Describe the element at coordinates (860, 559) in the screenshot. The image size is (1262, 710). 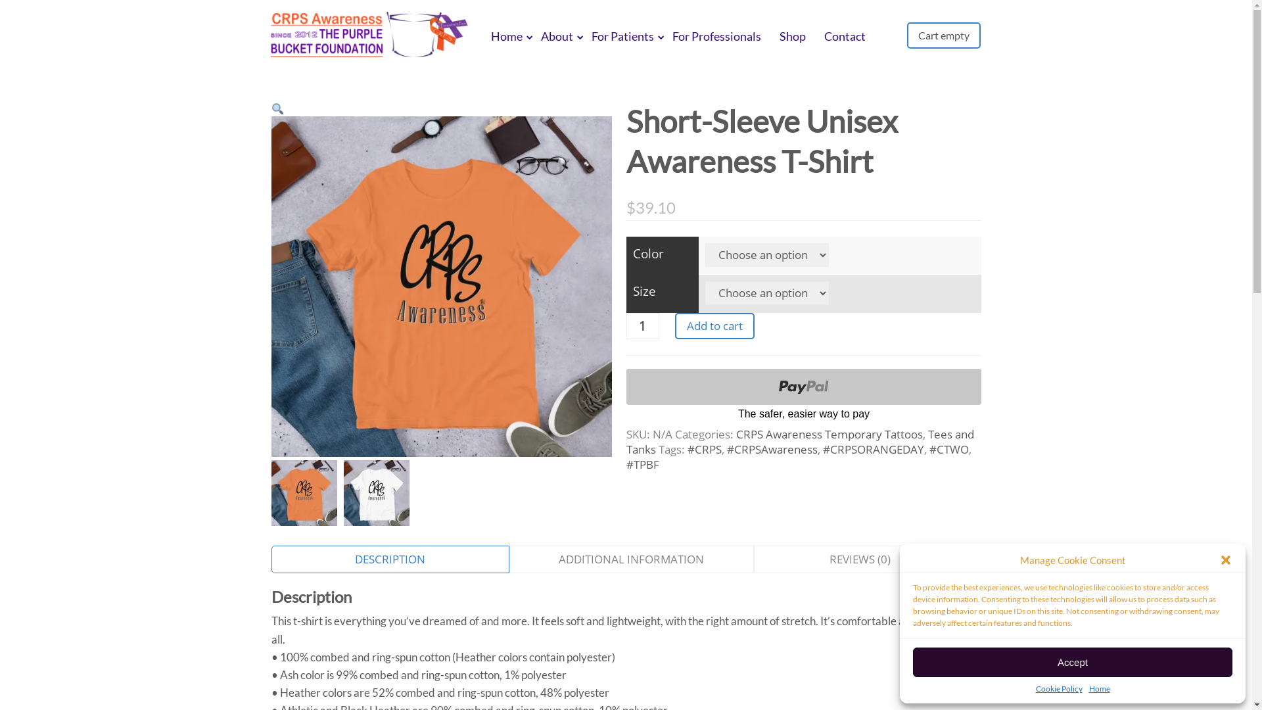
I see `REVIEWS (0)` at that location.